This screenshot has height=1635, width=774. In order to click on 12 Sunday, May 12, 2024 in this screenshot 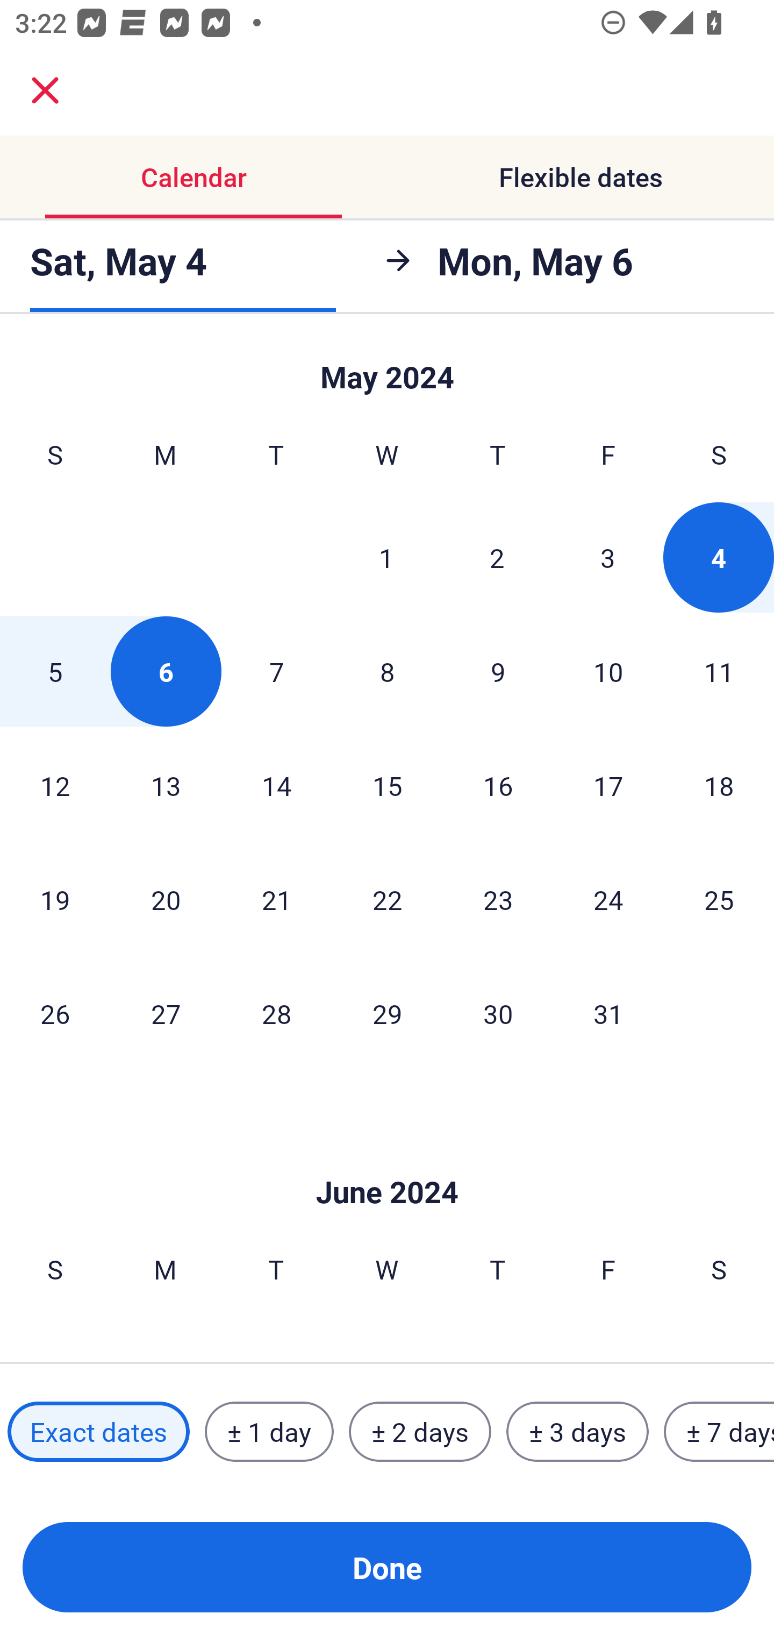, I will do `click(55, 785)`.